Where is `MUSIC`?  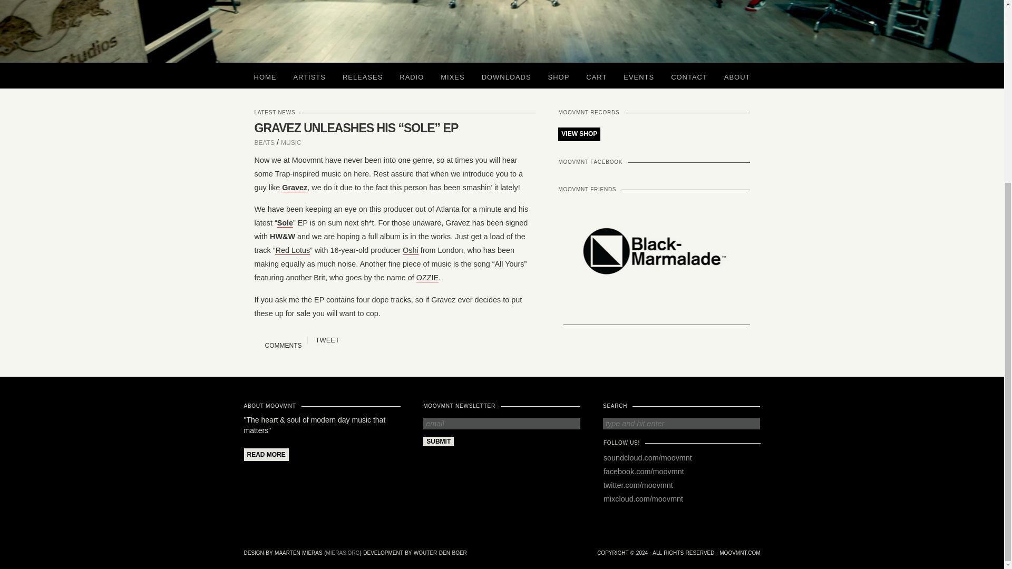
MUSIC is located at coordinates (291, 142).